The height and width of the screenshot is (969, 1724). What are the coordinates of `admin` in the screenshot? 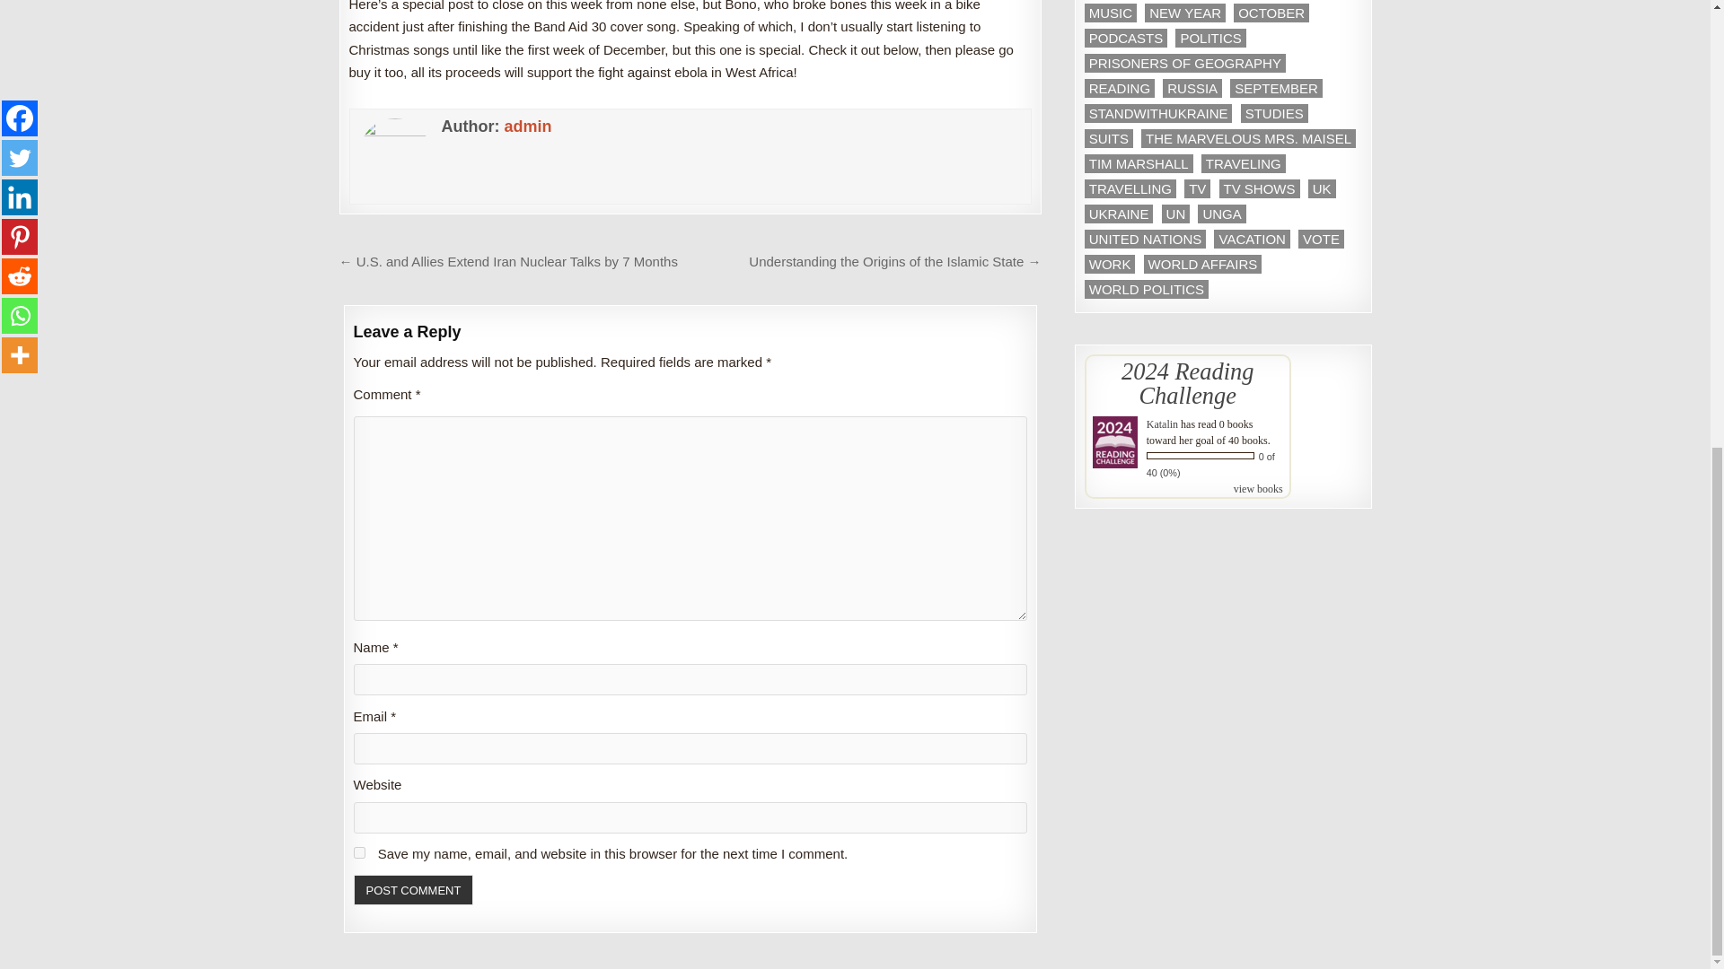 It's located at (527, 126).